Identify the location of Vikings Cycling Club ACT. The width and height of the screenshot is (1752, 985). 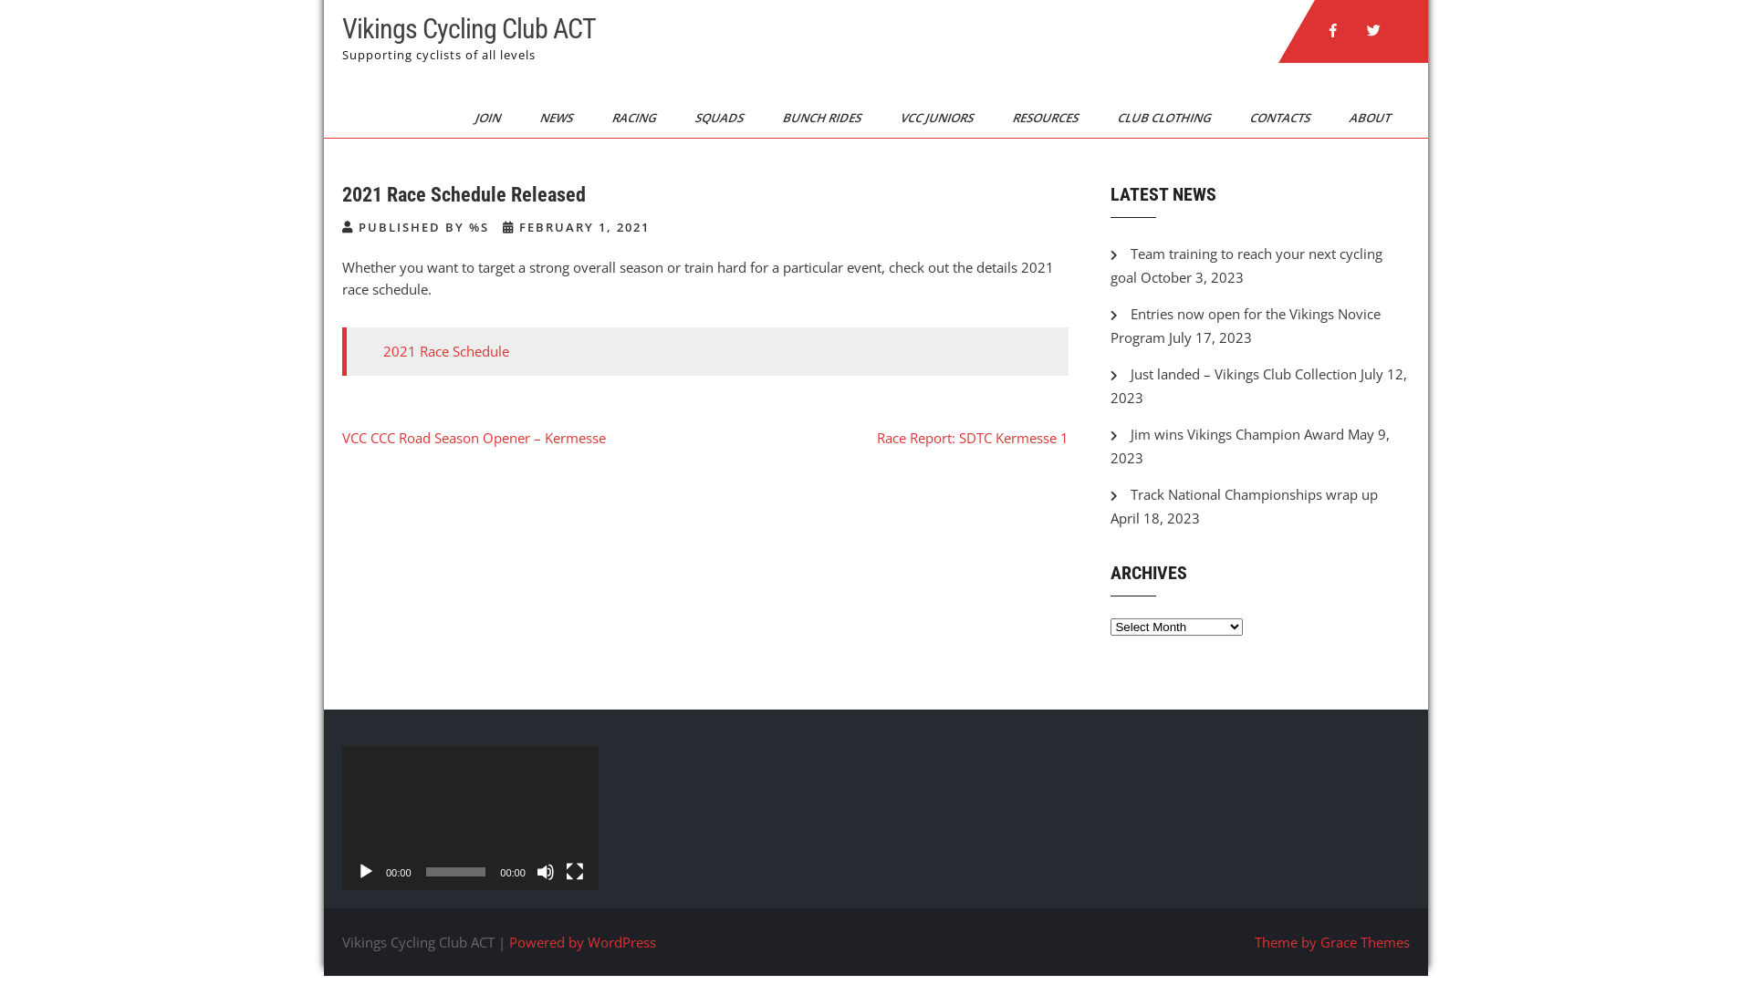
(469, 29).